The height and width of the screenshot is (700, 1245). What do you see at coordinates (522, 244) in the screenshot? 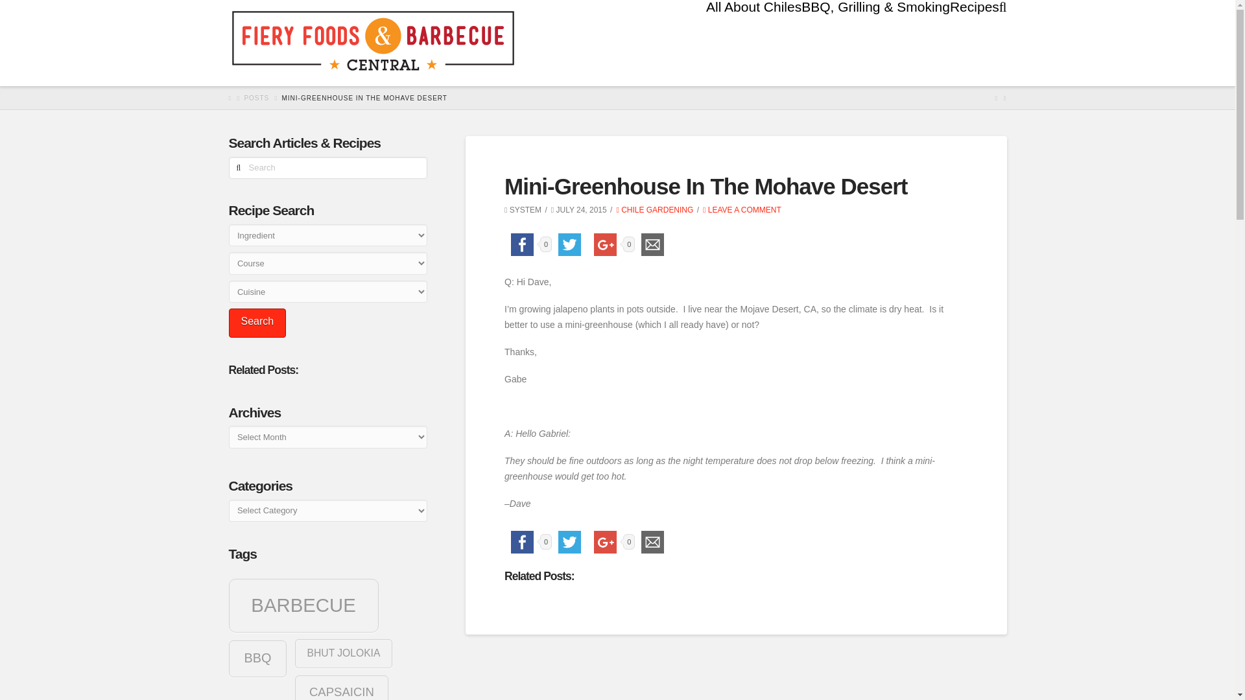
I see `Facebook` at bounding box center [522, 244].